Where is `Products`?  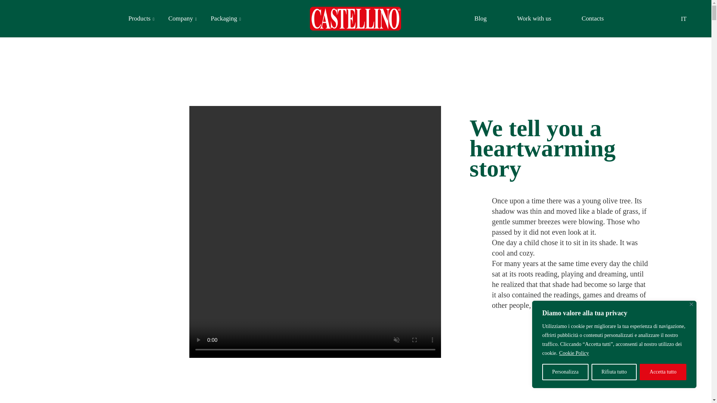 Products is located at coordinates (141, 19).